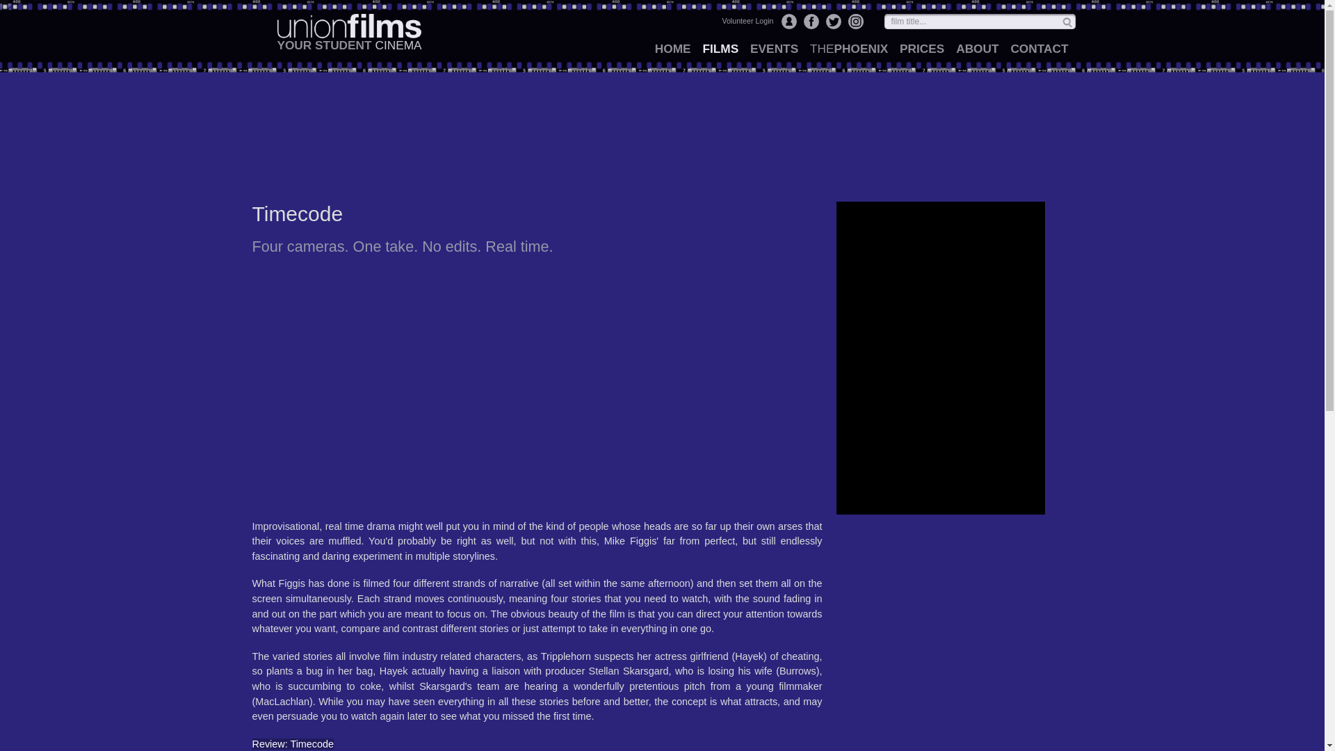 This screenshot has width=1335, height=751. Describe the element at coordinates (349, 35) in the screenshot. I see `YOUR STUDENT CINEMA` at that location.